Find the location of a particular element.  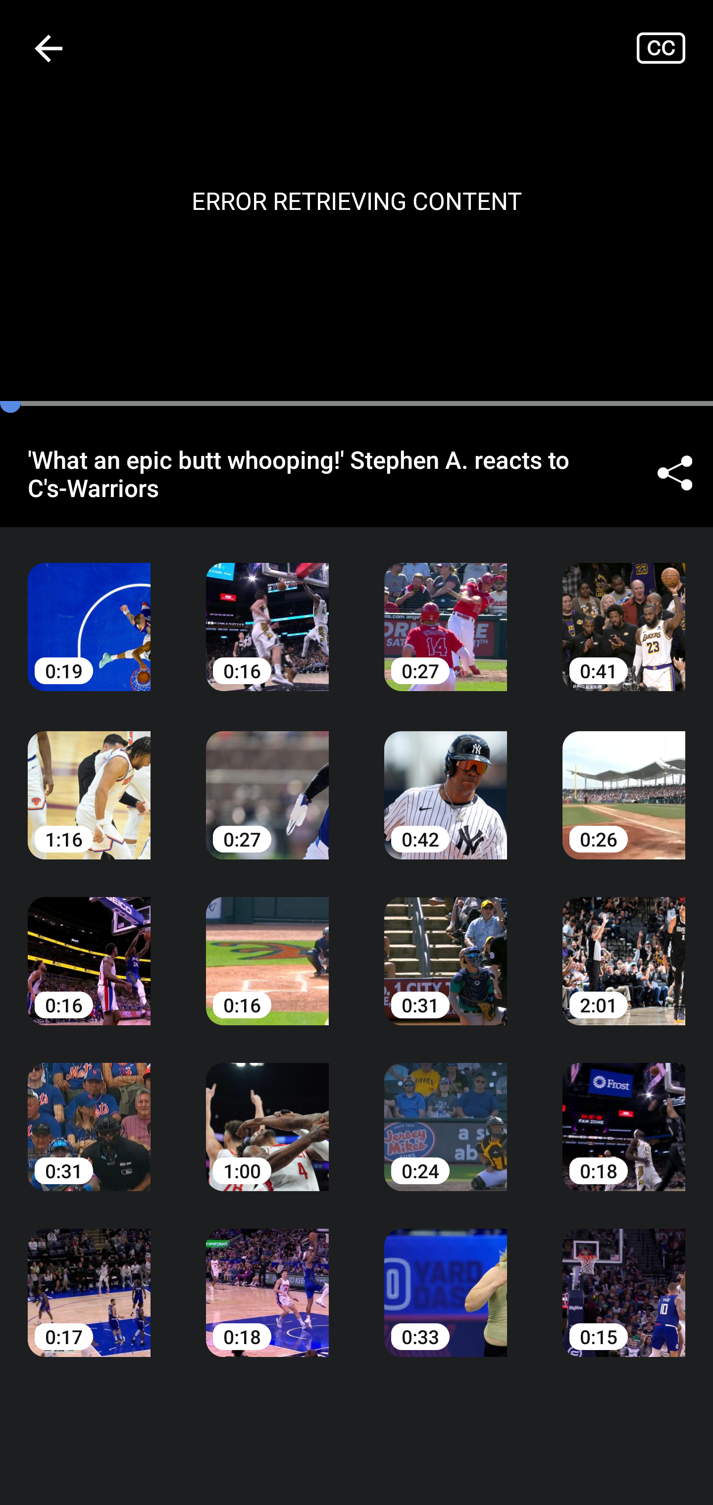

0:26 is located at coordinates (624, 781).